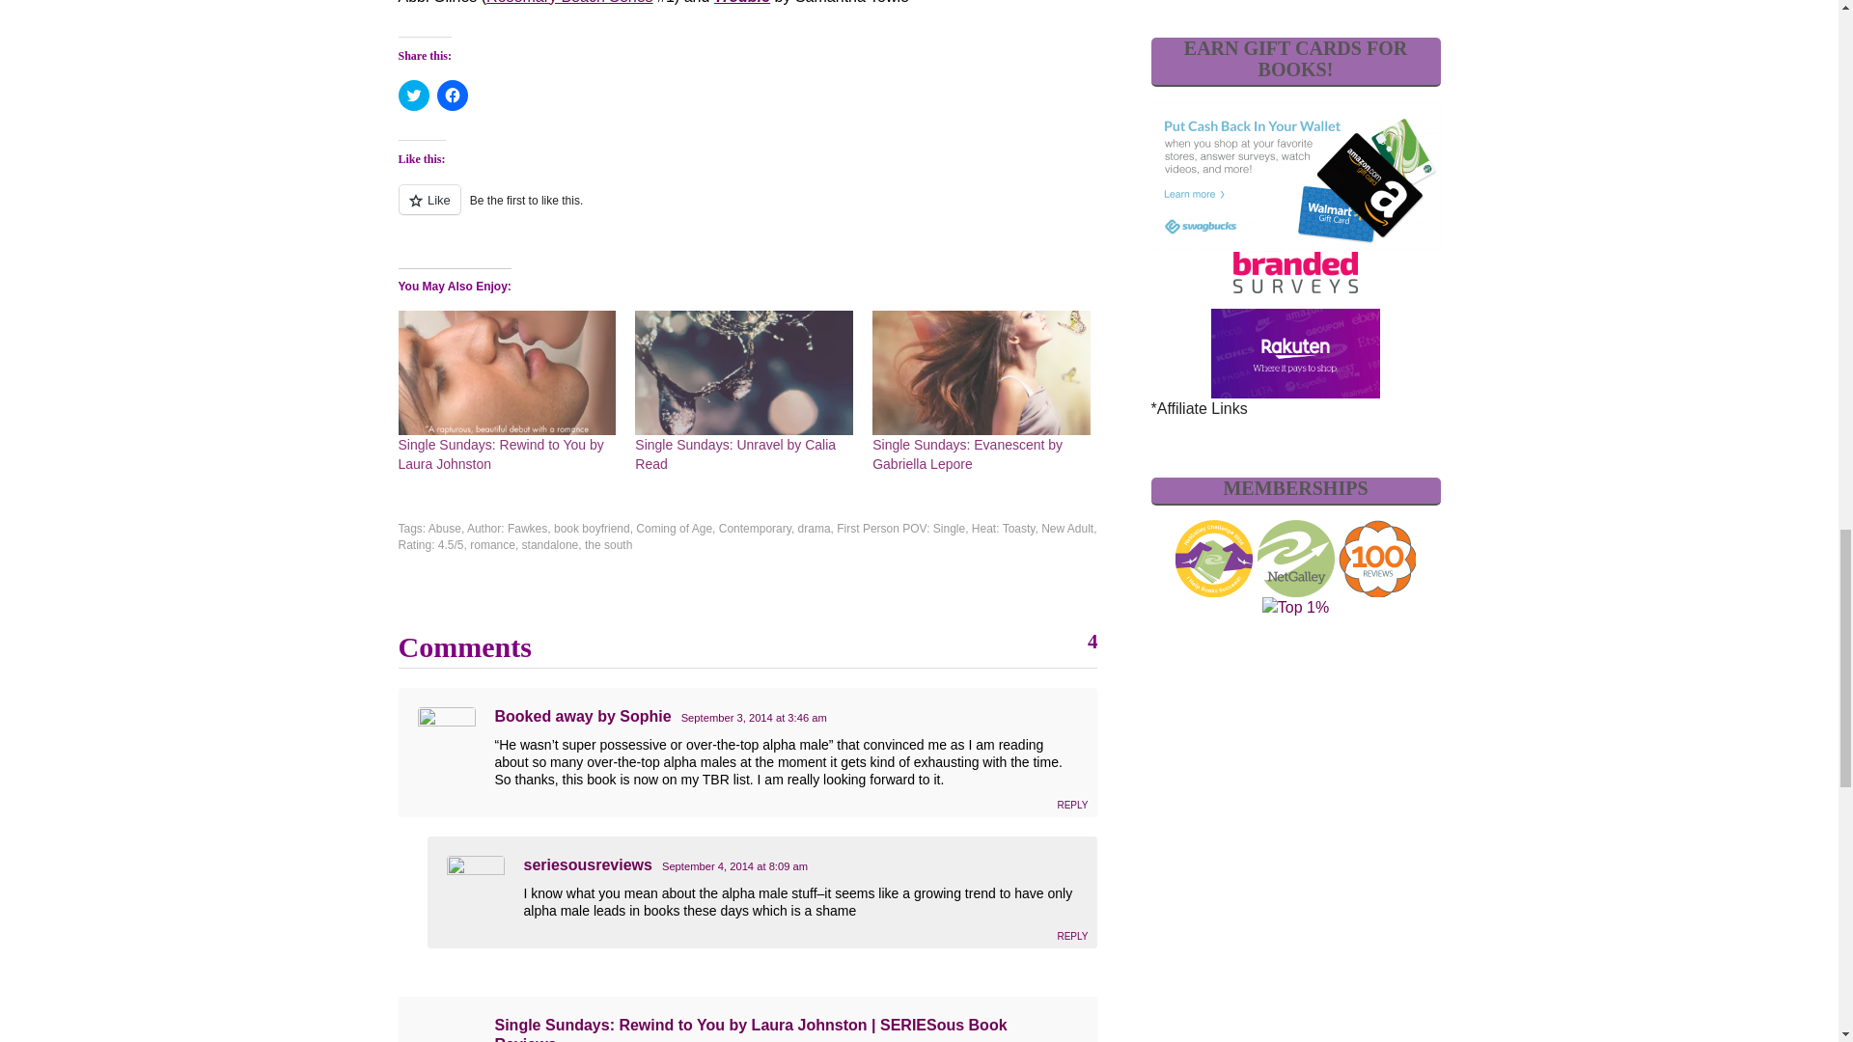 This screenshot has height=1042, width=1853. Describe the element at coordinates (608, 545) in the screenshot. I see `the south` at that location.